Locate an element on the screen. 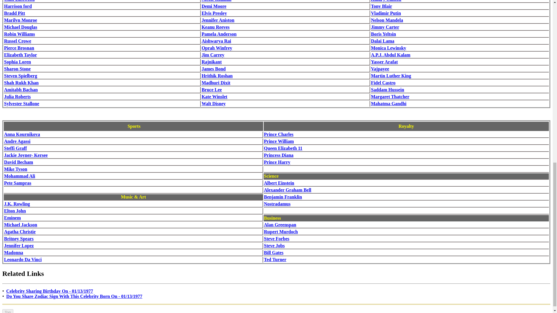 This screenshot has width=557, height=313. Elvis Presley is located at coordinates (214, 13).